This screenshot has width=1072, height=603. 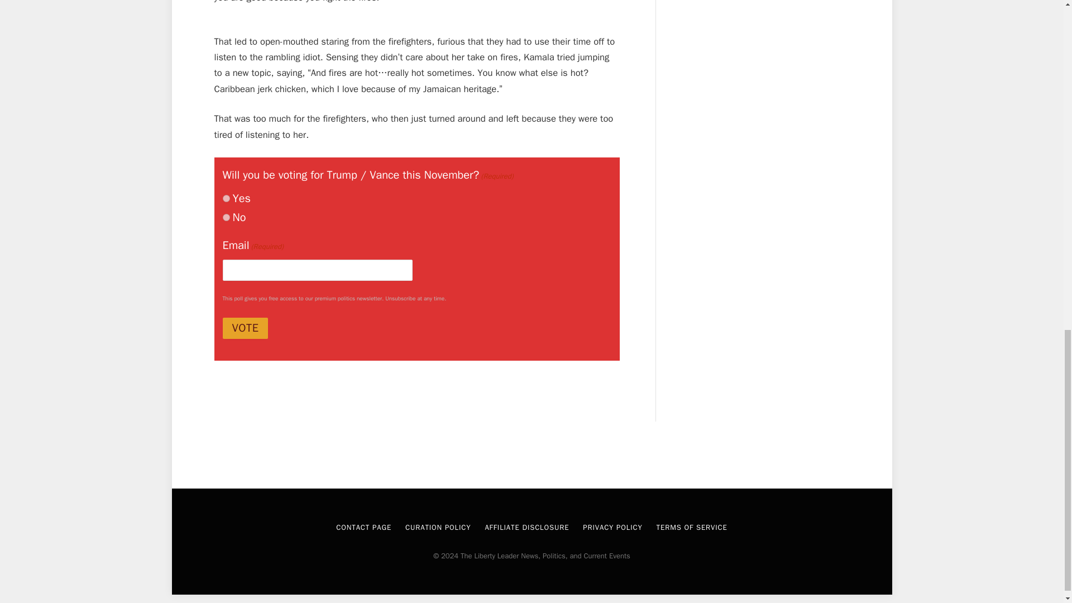 I want to click on TERMS OF SERVICE, so click(x=692, y=527).